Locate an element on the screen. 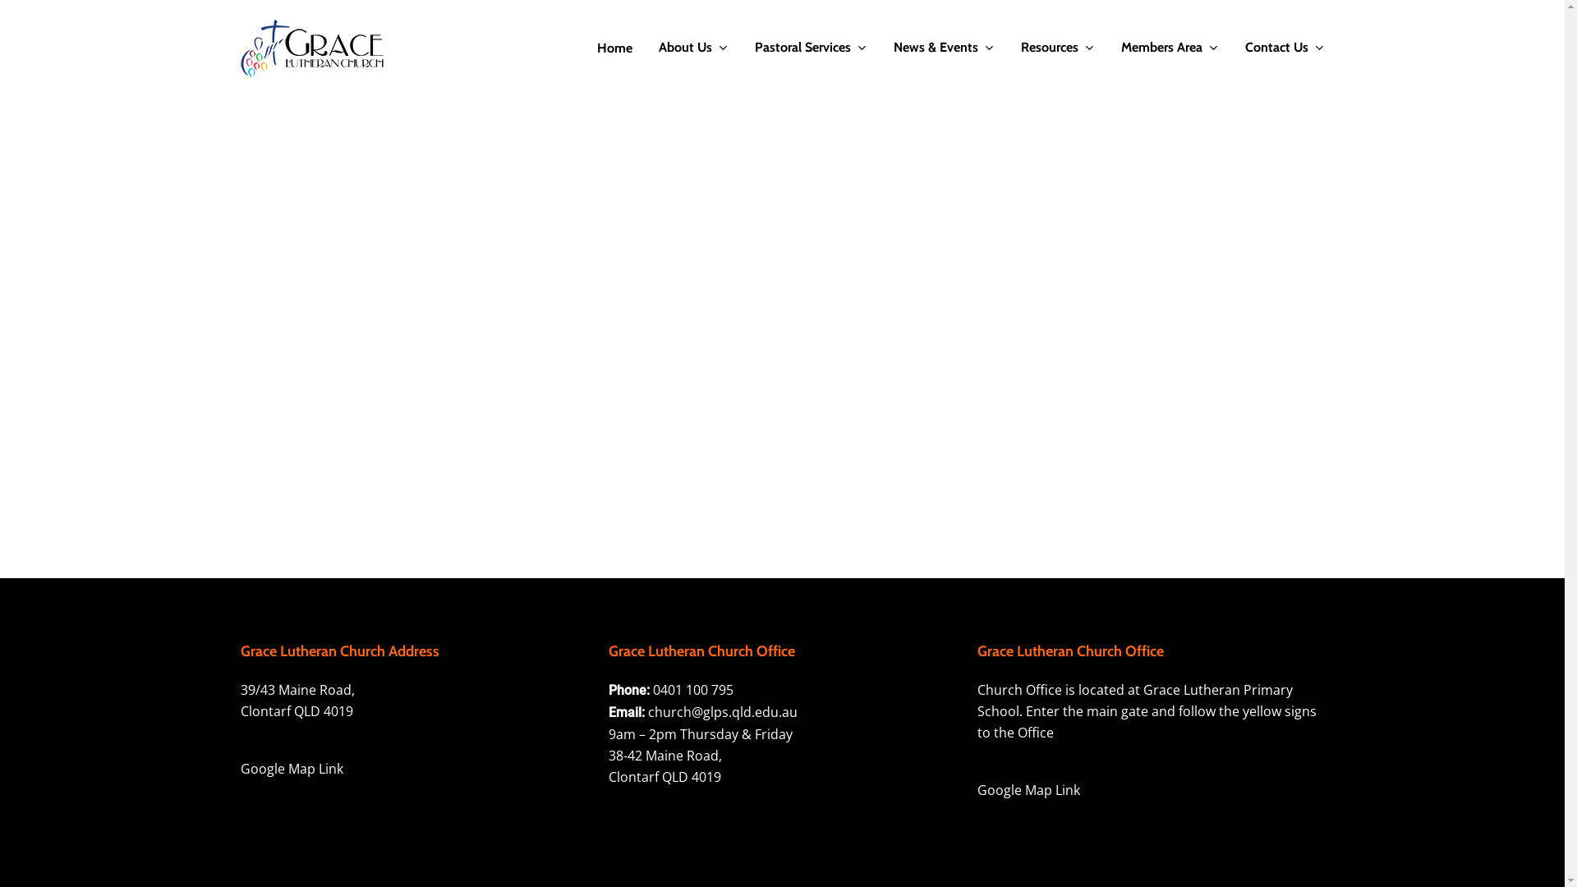 This screenshot has width=1577, height=887. News & Events is located at coordinates (945, 48).